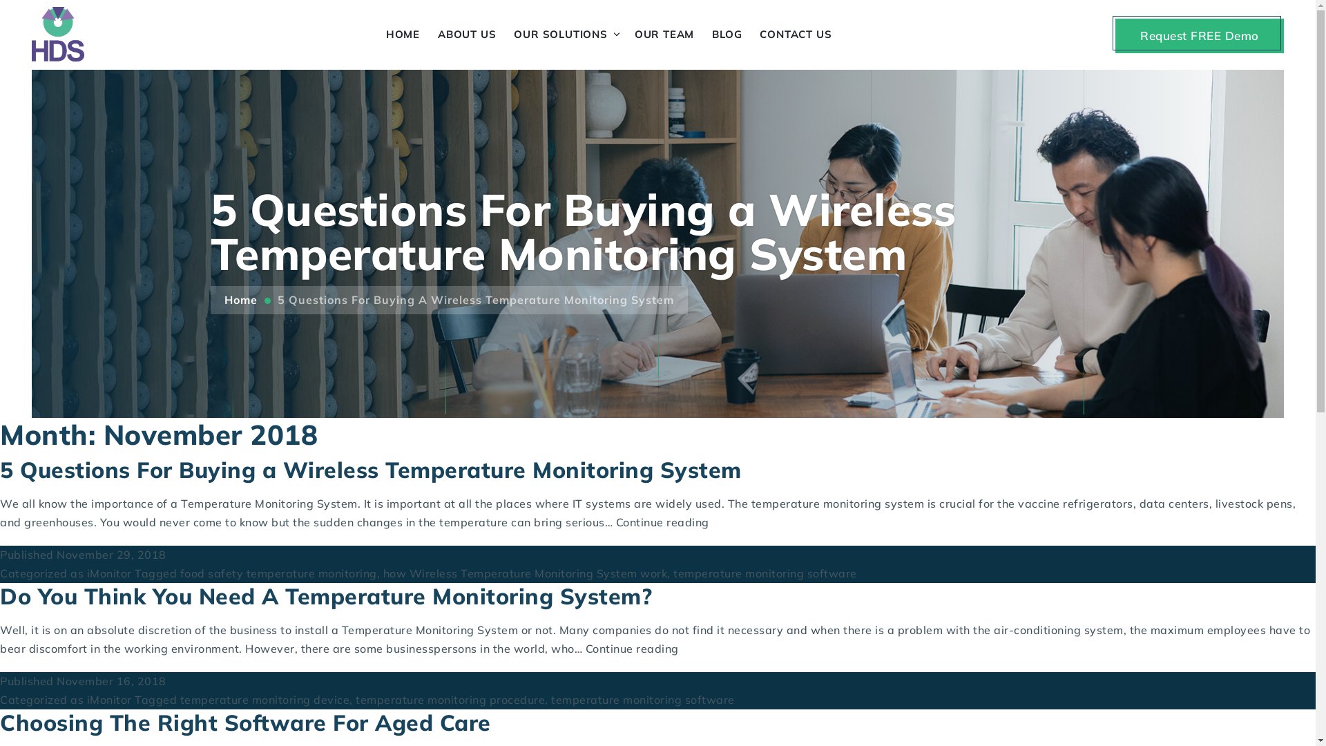 This screenshot has height=746, width=1326. What do you see at coordinates (240, 300) in the screenshot?
I see `Home` at bounding box center [240, 300].